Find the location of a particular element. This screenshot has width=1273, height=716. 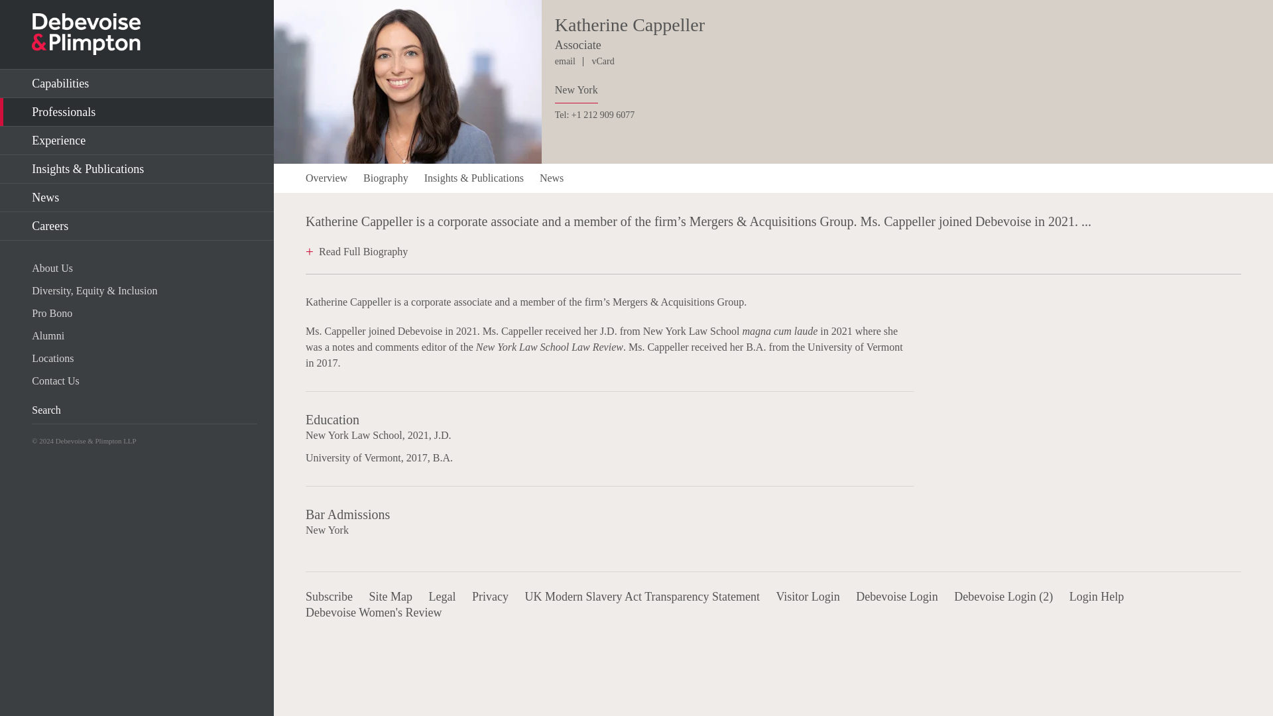

Privacy is located at coordinates (490, 597).